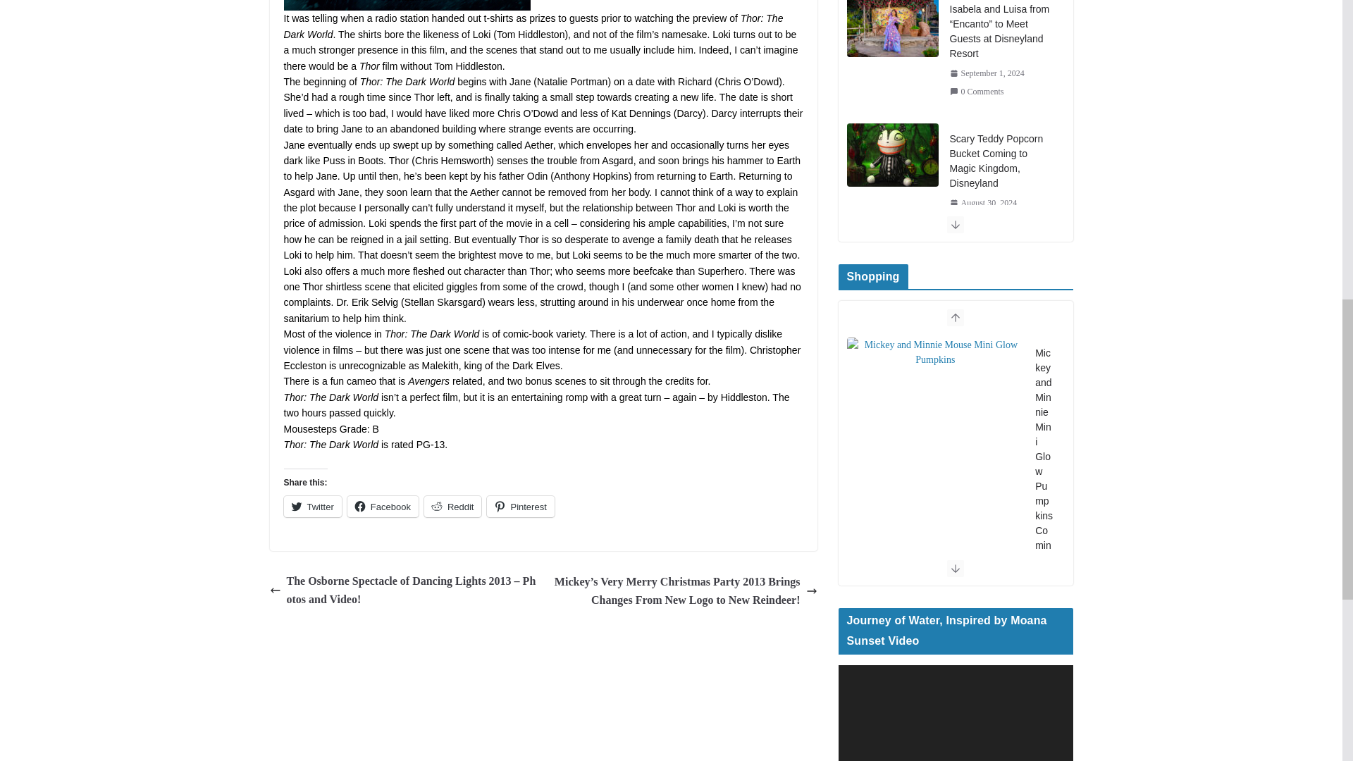 The image size is (1353, 761). What do you see at coordinates (383, 507) in the screenshot?
I see `Click to share on Facebook` at bounding box center [383, 507].